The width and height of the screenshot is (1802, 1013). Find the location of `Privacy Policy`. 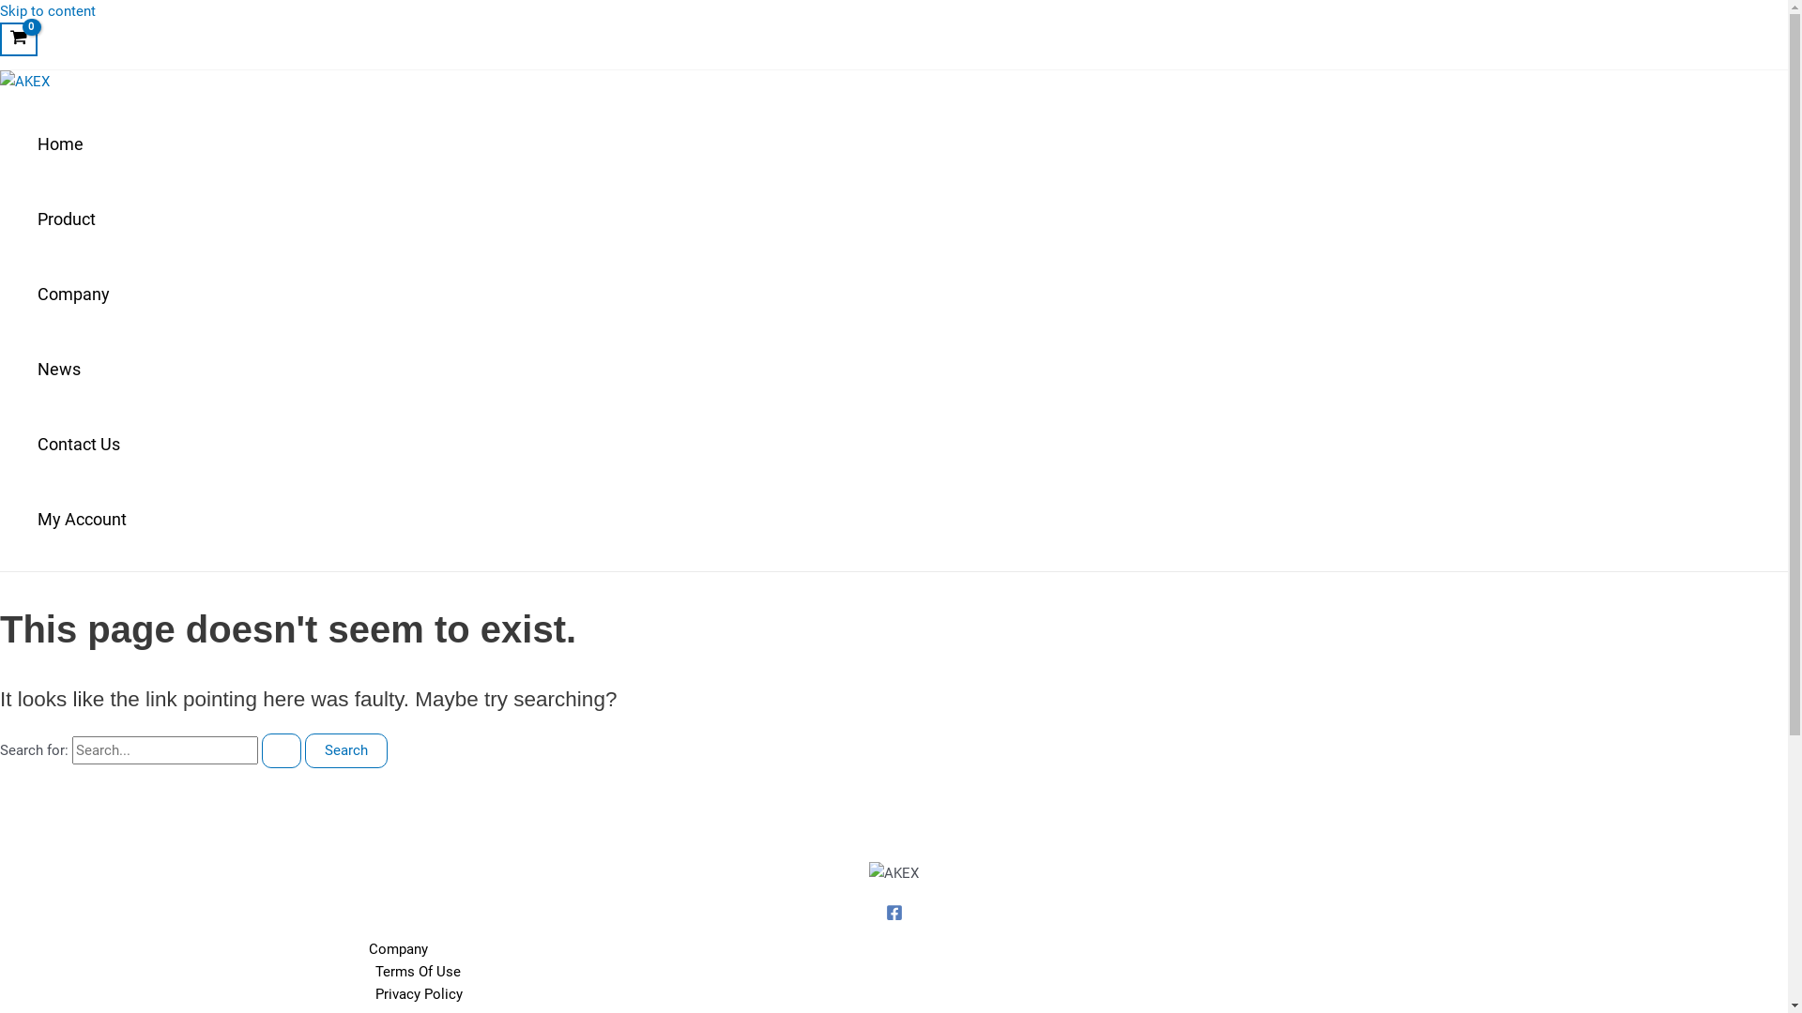

Privacy Policy is located at coordinates (912, 994).